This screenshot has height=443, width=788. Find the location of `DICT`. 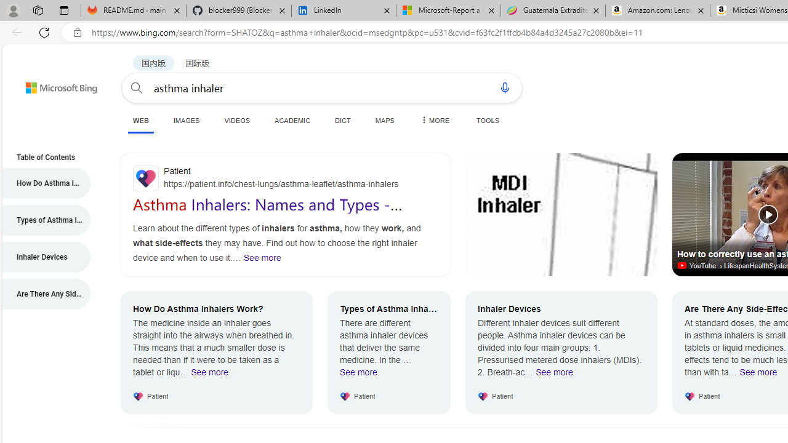

DICT is located at coordinates (343, 120).